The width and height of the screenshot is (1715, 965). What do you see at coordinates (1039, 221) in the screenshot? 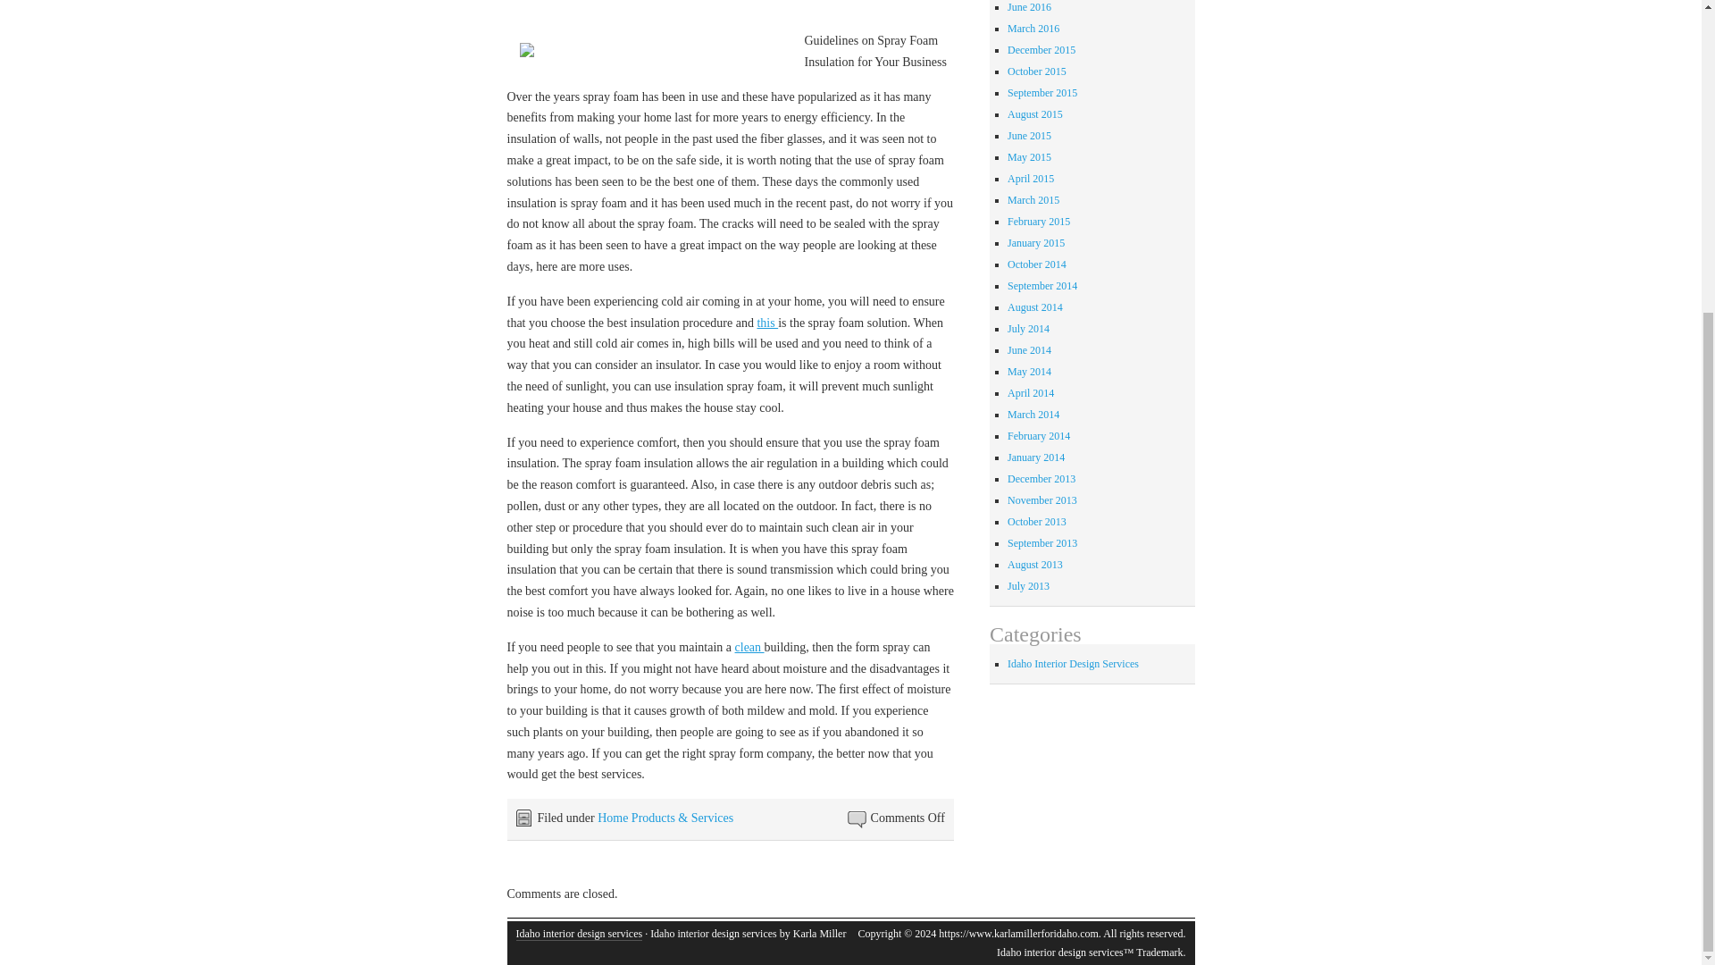
I see `February 2015` at bounding box center [1039, 221].